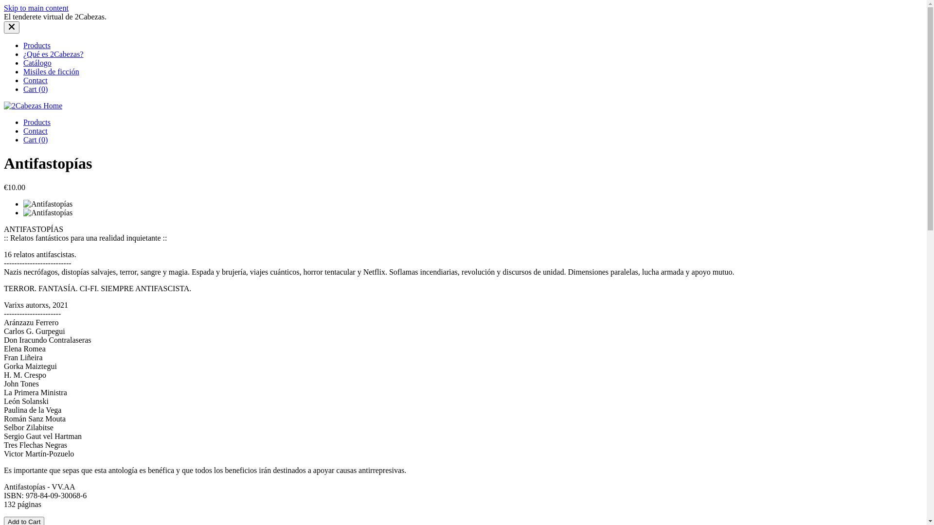 Image resolution: width=934 pixels, height=525 pixels. I want to click on Contact, so click(36, 81).